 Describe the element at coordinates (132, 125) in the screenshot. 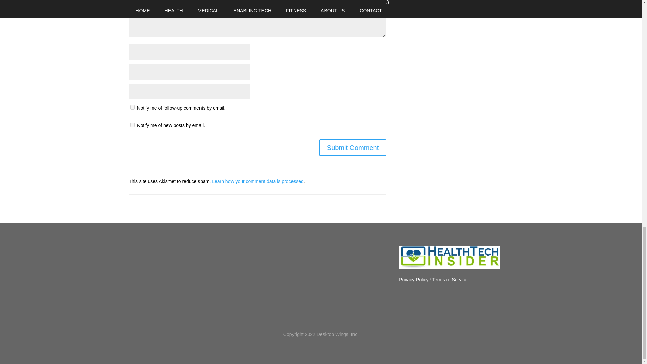

I see `subscribe` at that location.